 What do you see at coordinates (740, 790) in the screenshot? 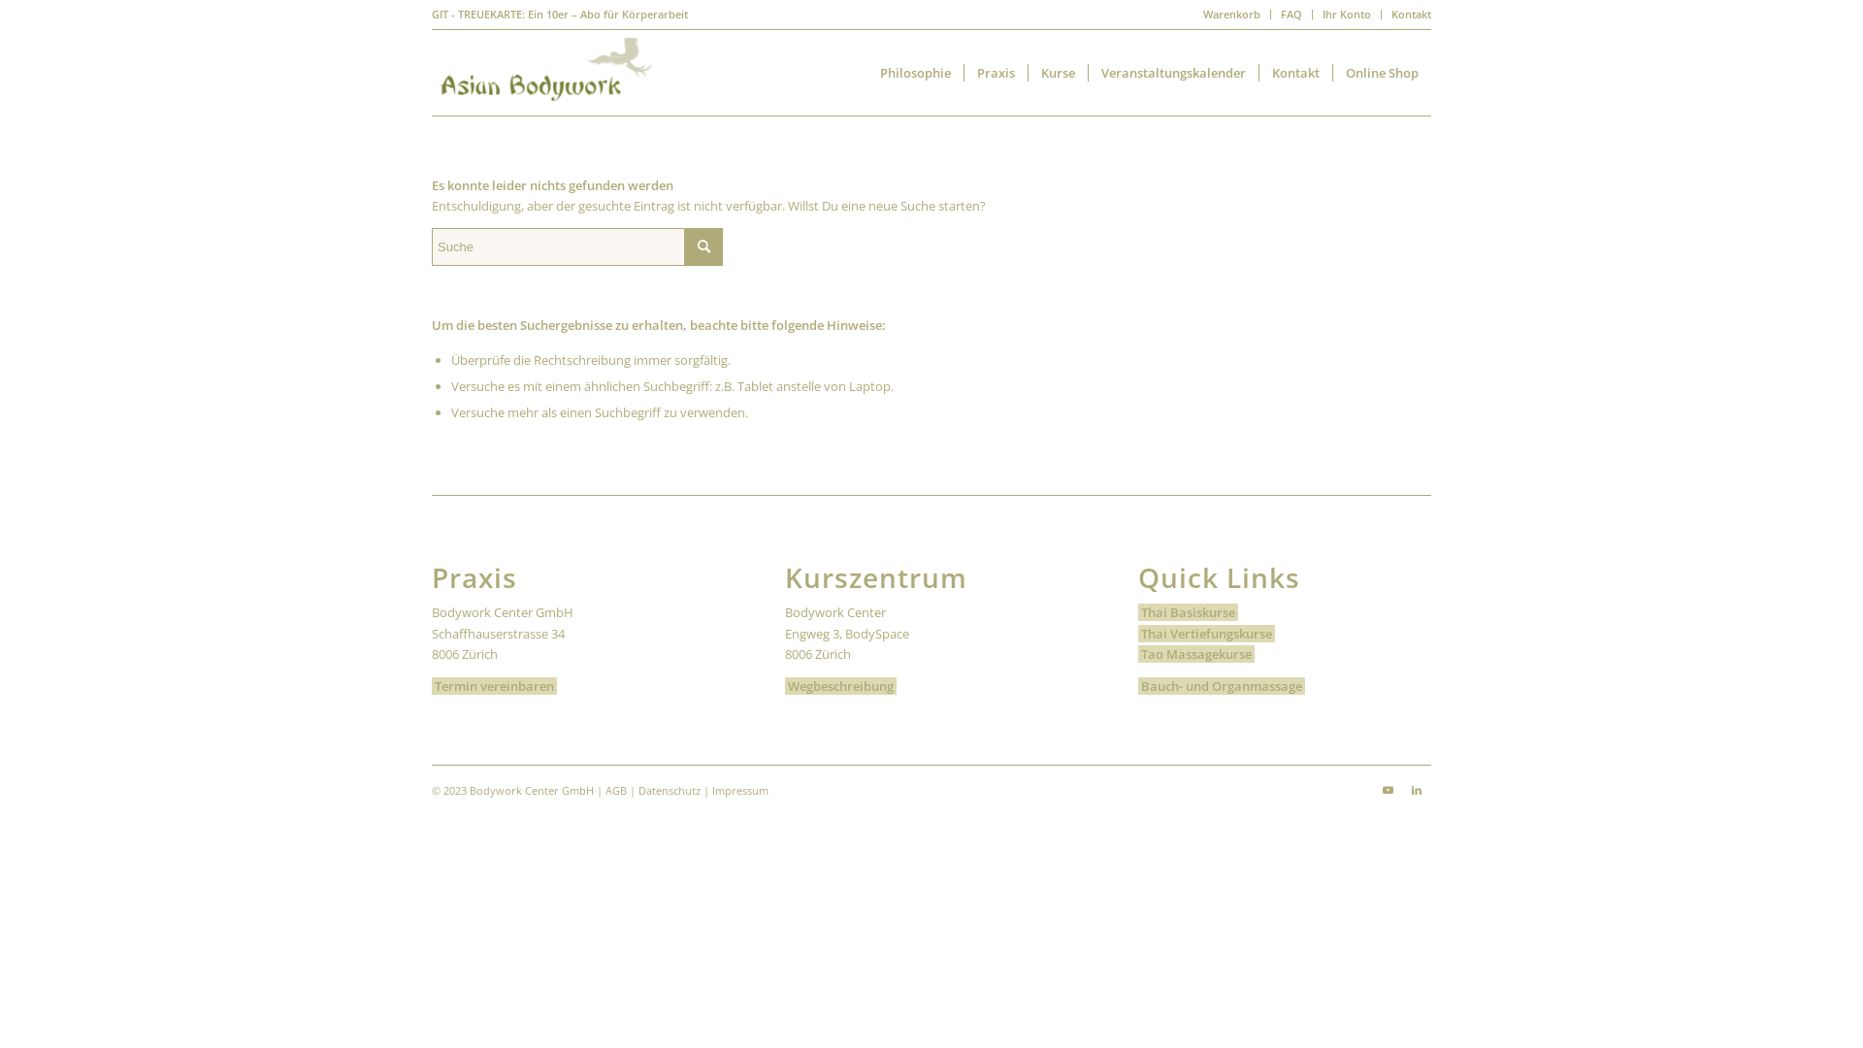
I see `Impressum` at bounding box center [740, 790].